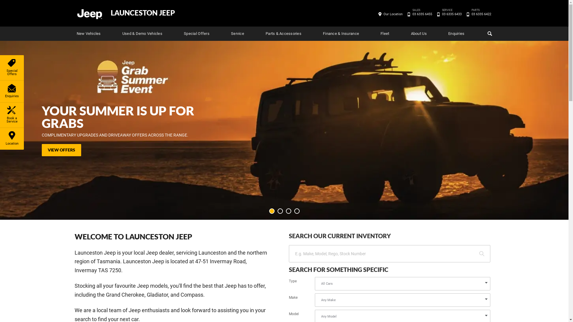  Describe the element at coordinates (12, 68) in the screenshot. I see `Special Offers` at that location.